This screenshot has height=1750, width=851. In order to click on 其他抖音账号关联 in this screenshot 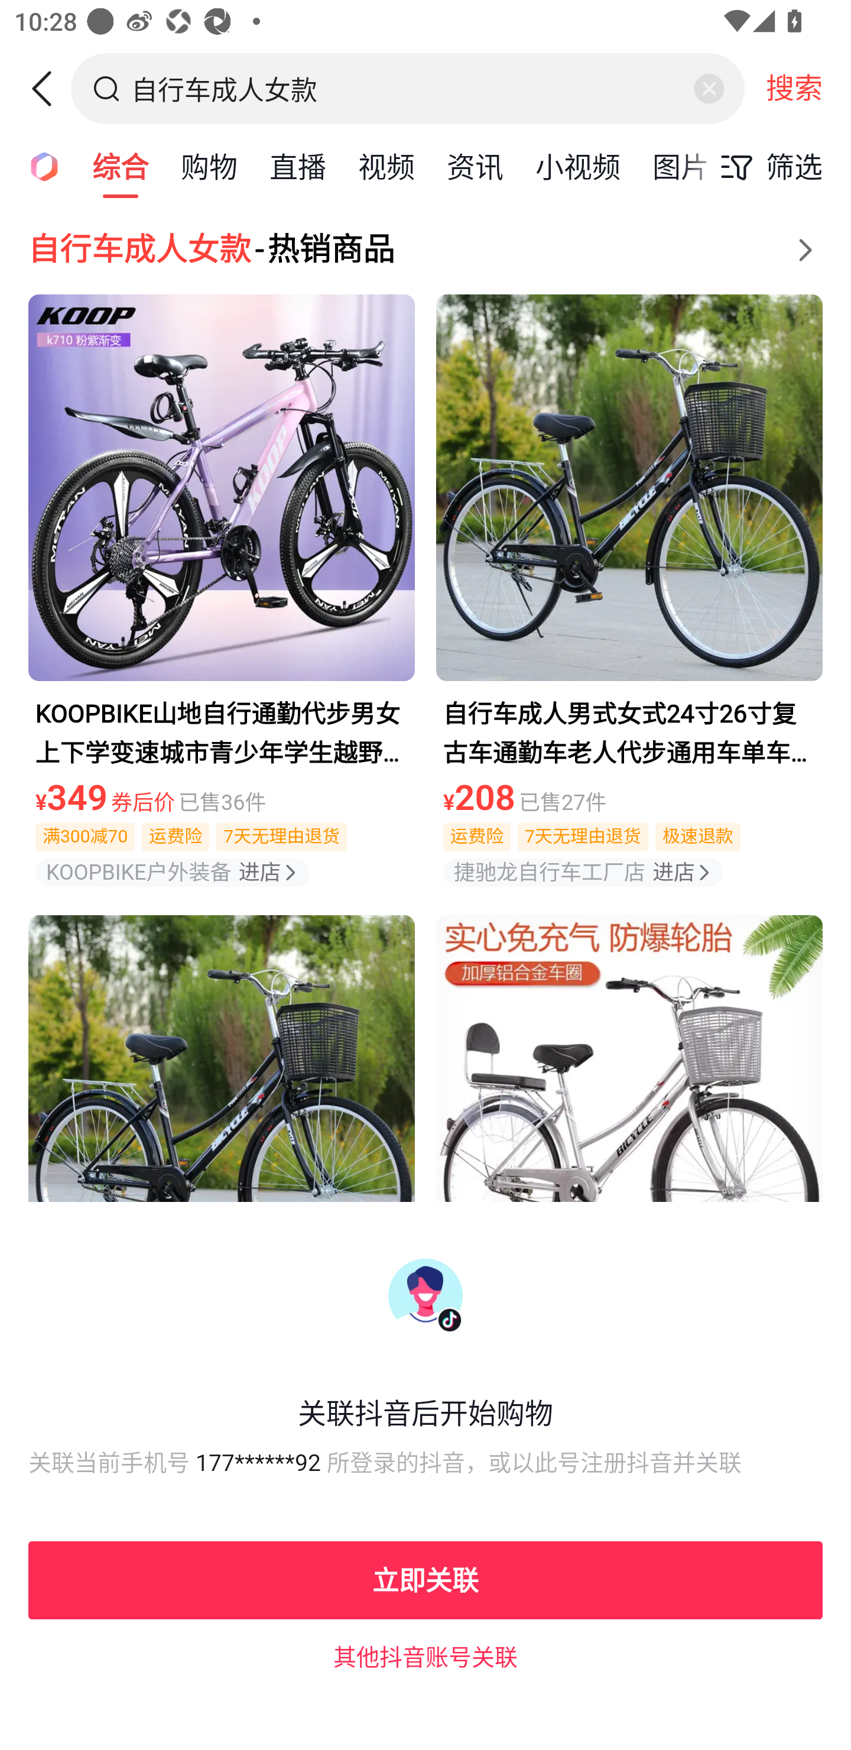, I will do `click(425, 1656)`.